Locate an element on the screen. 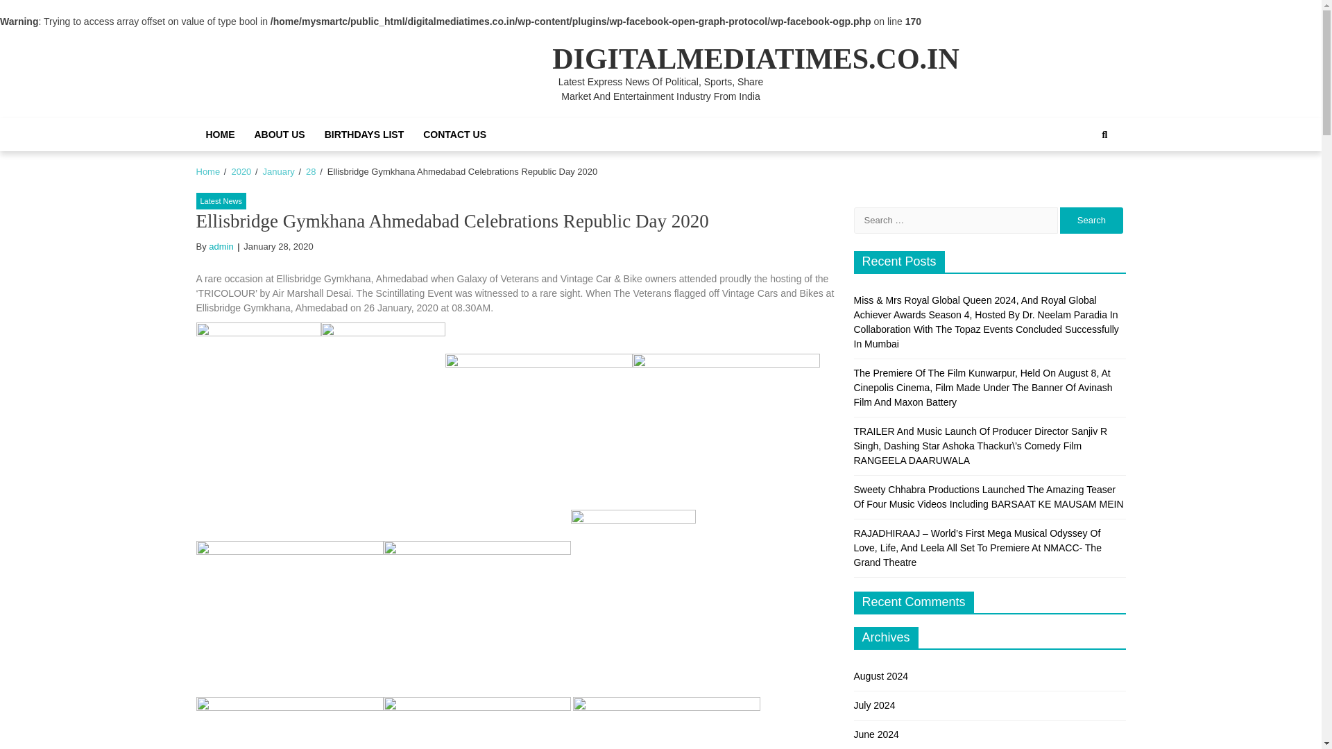 The image size is (1332, 749). 2020 is located at coordinates (241, 171).